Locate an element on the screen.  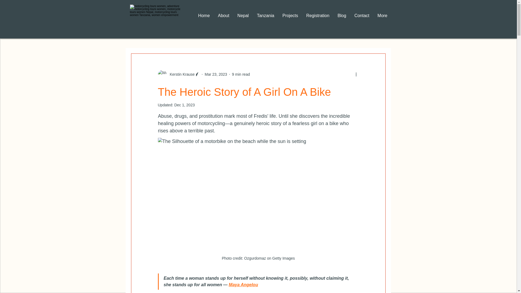
9 min read is located at coordinates (241, 74).